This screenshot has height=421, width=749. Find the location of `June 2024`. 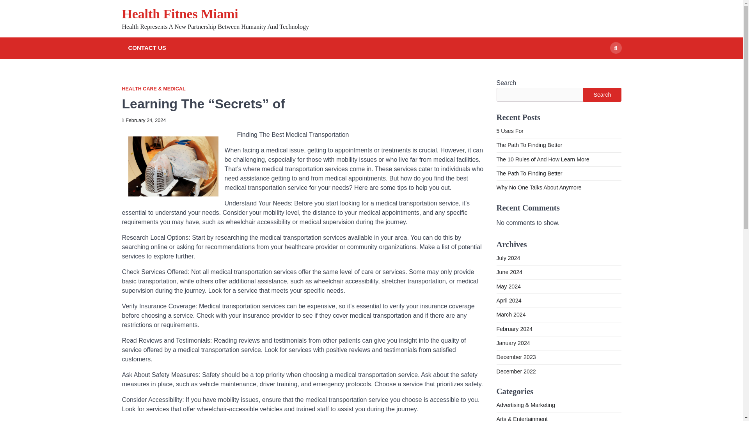

June 2024 is located at coordinates (509, 272).